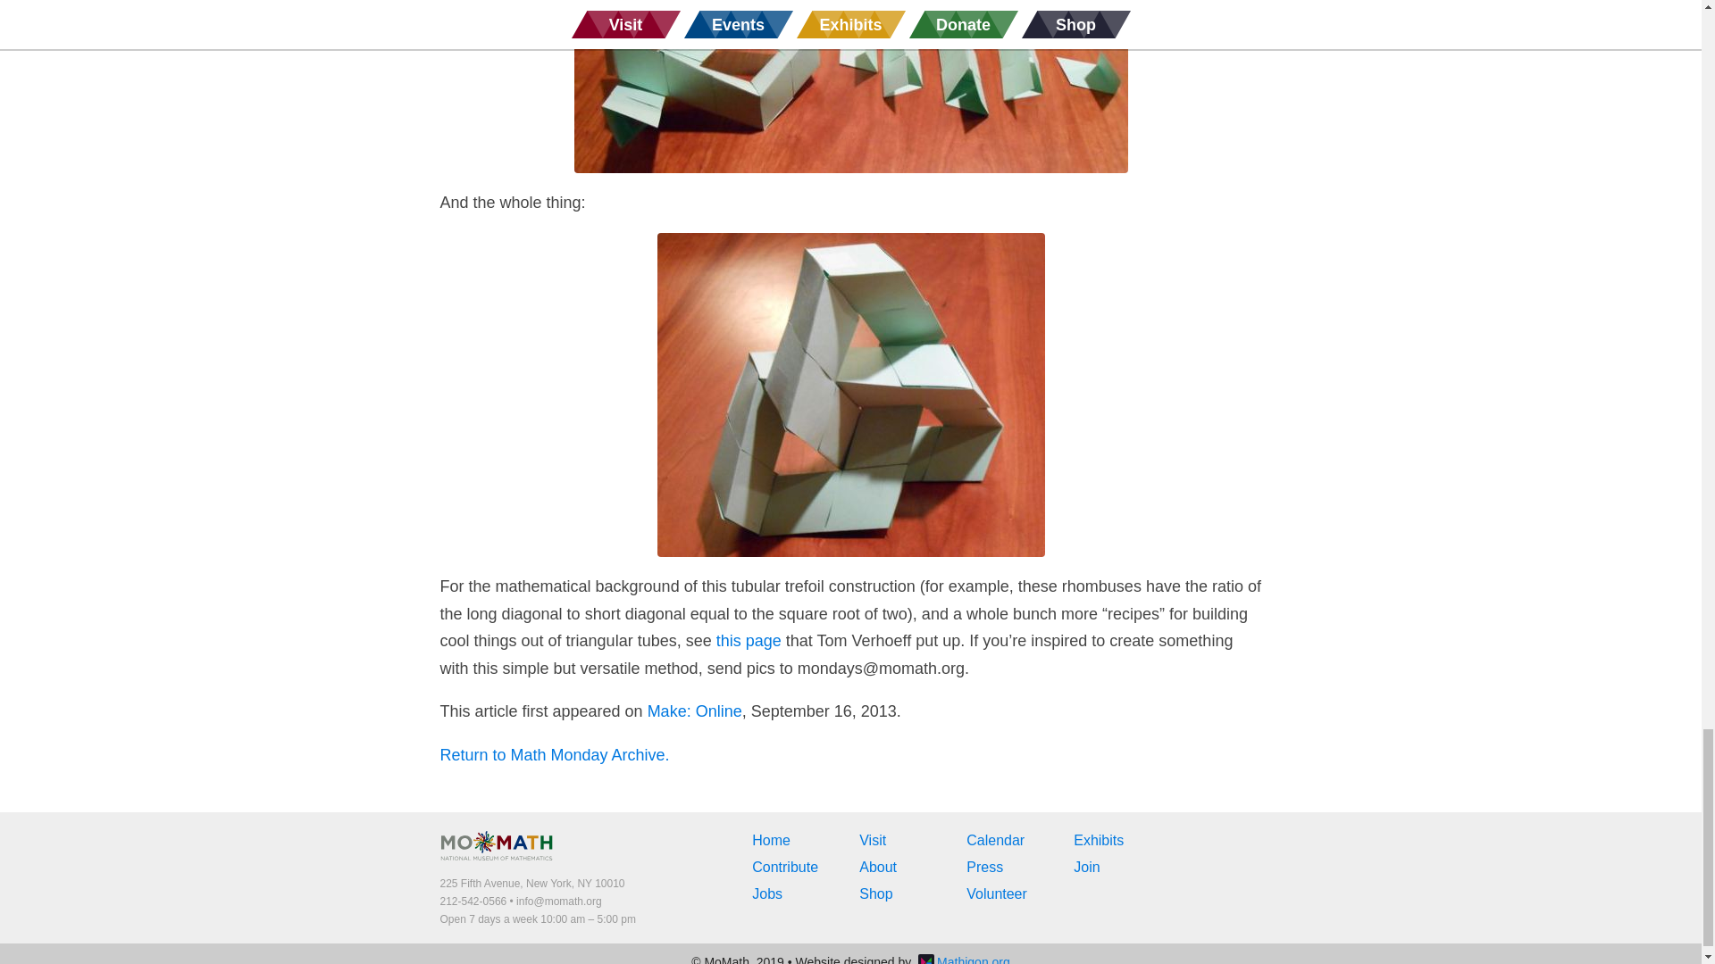  What do you see at coordinates (877, 867) in the screenshot?
I see `About` at bounding box center [877, 867].